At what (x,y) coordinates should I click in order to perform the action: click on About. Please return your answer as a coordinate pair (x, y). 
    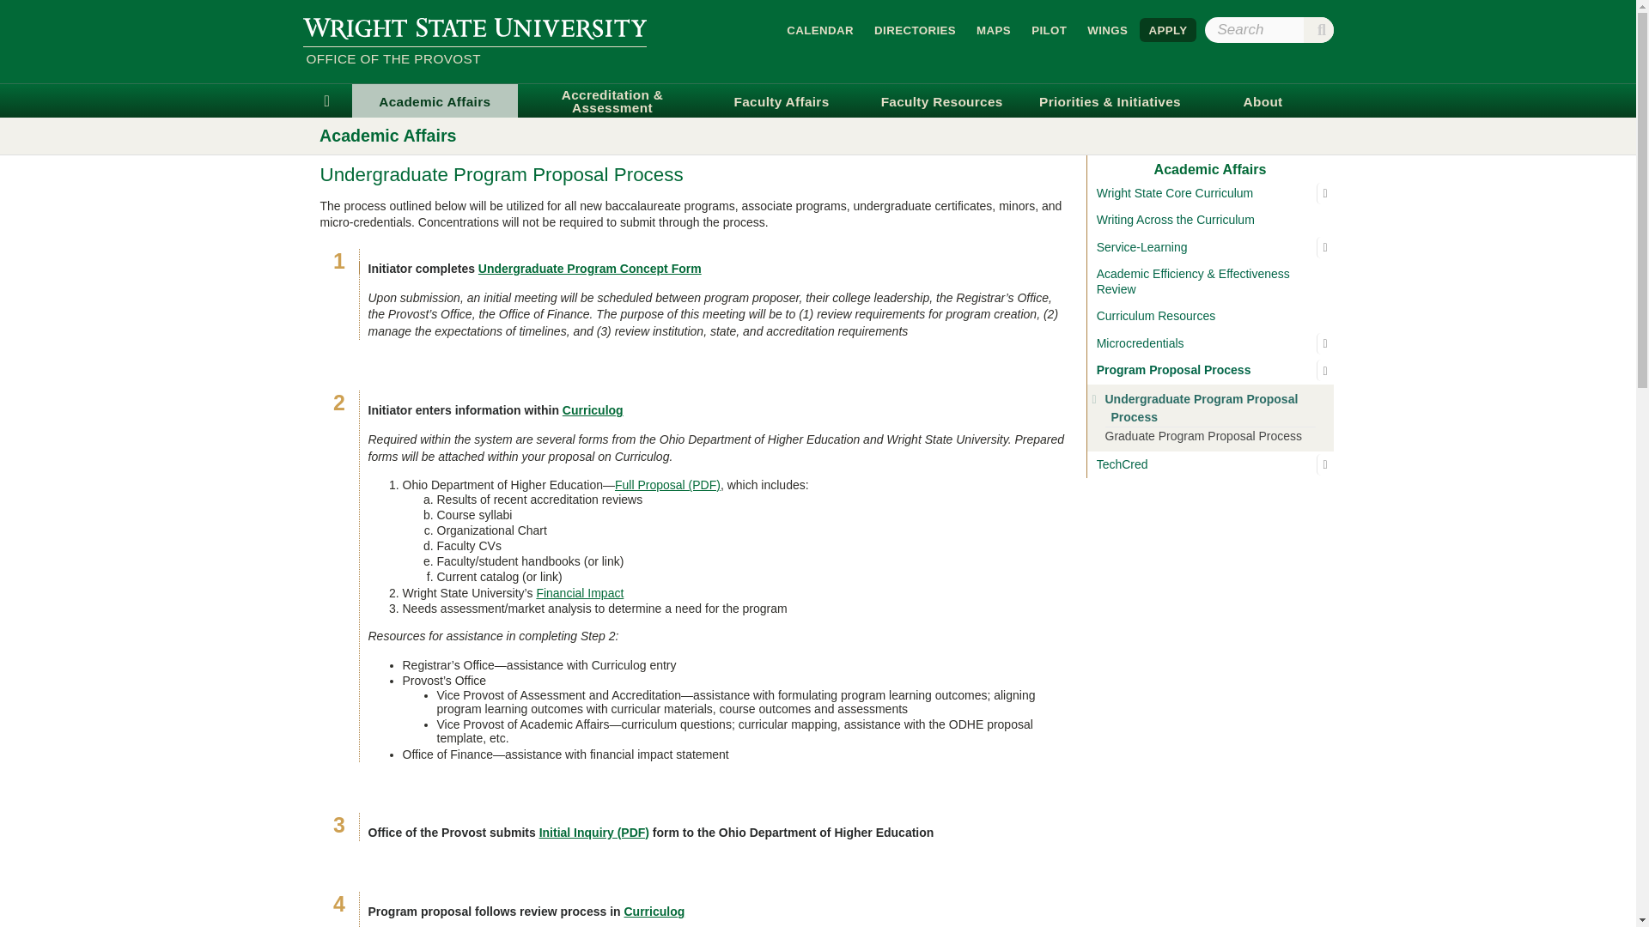
    Looking at the image, I should click on (1263, 101).